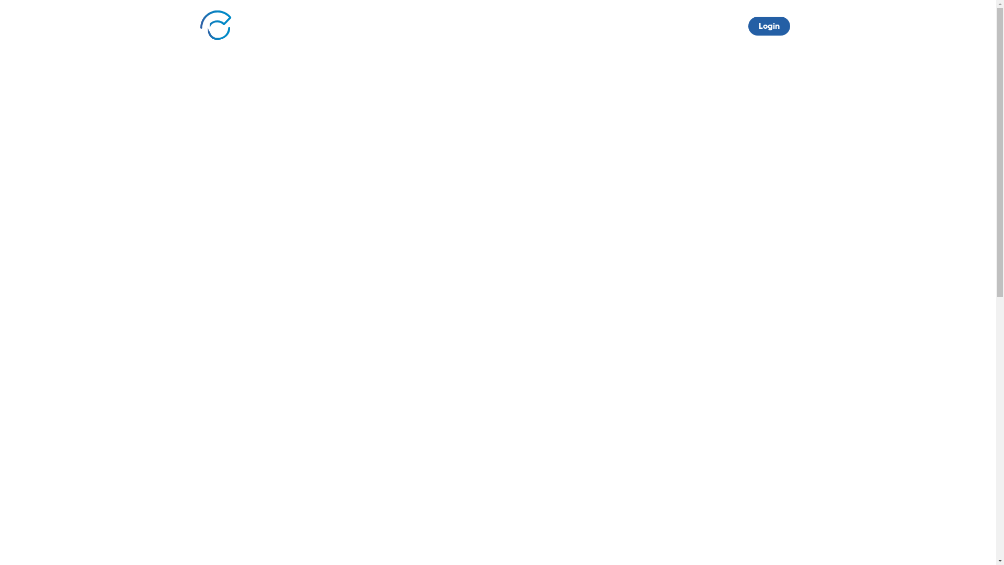 This screenshot has height=565, width=1004. I want to click on Services, so click(583, 29).